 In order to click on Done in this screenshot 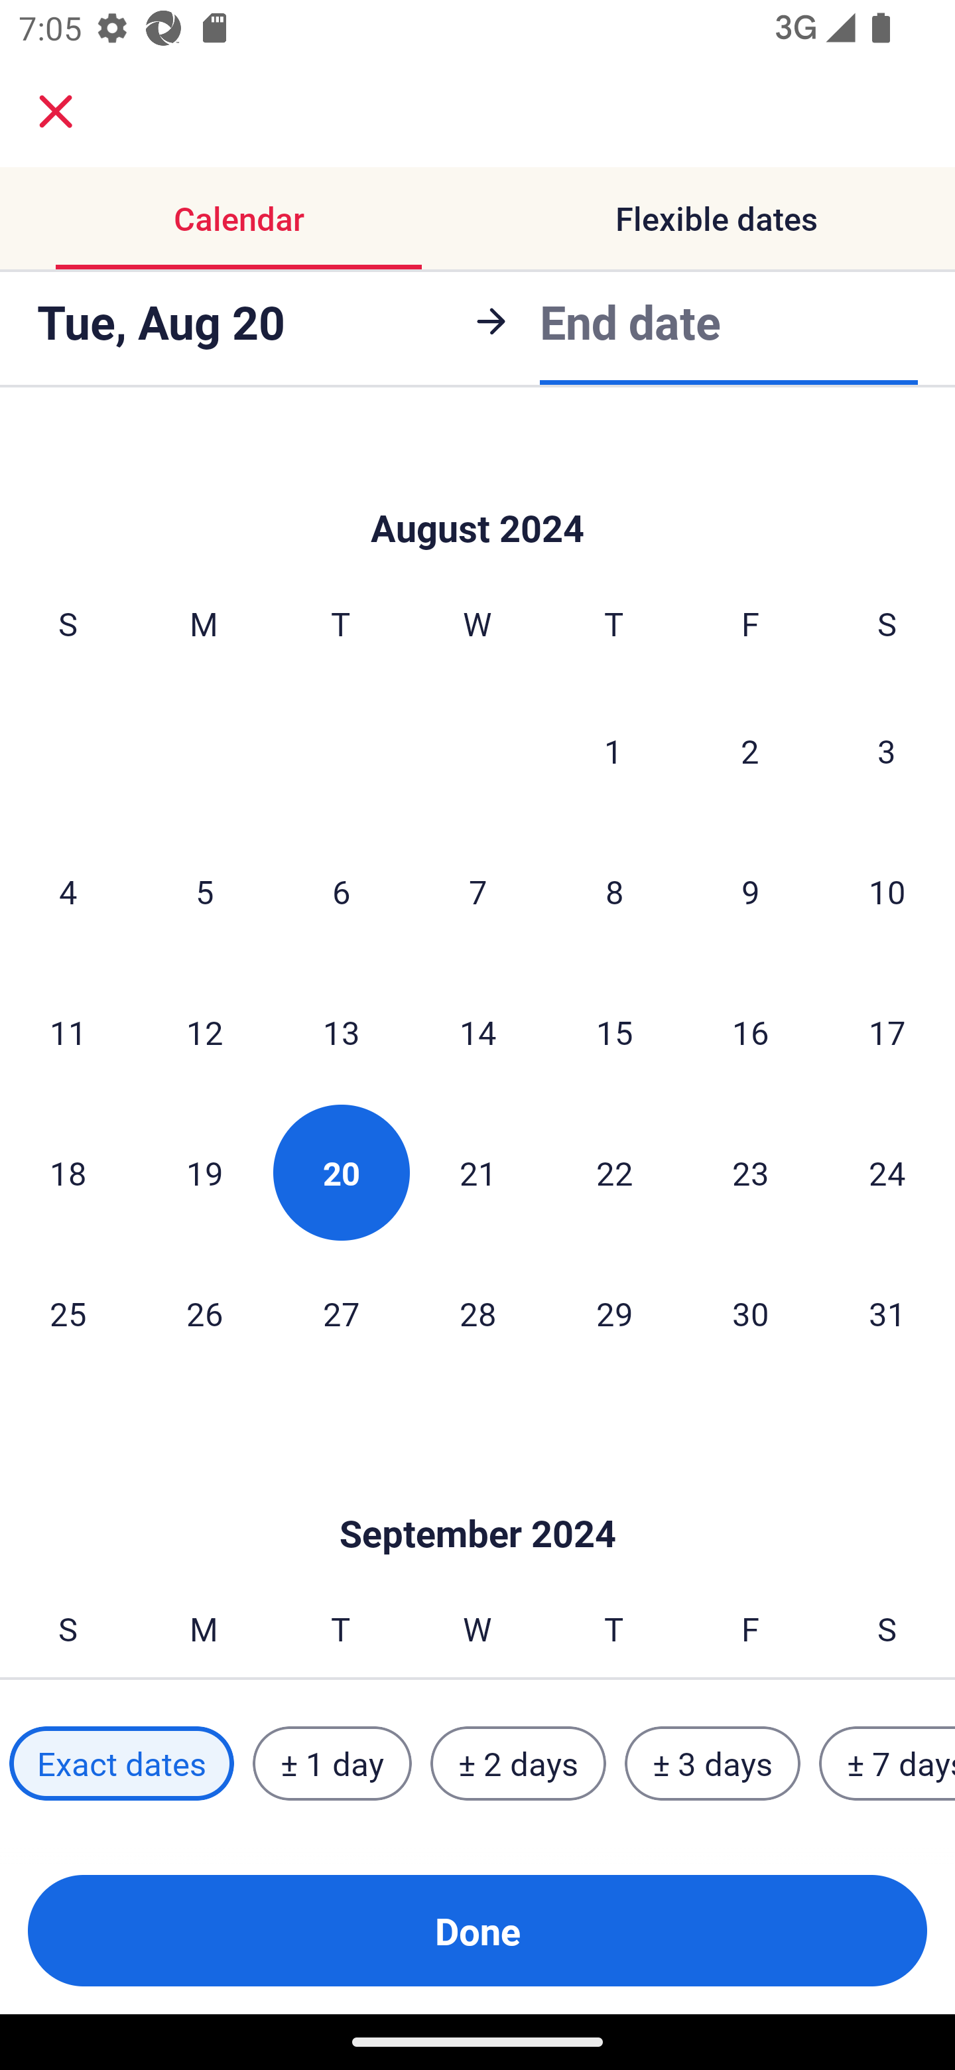, I will do `click(477, 1931)`.